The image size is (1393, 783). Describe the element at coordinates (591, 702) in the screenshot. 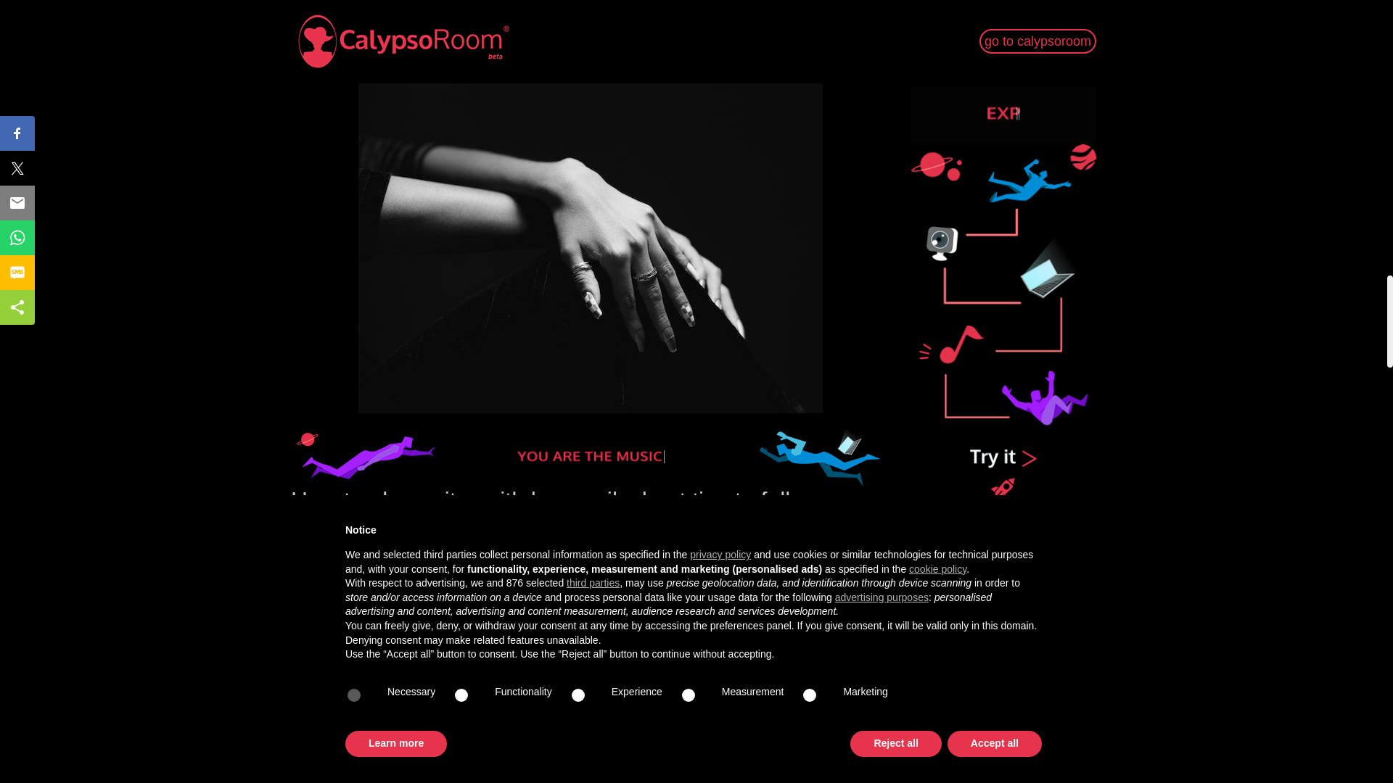

I see `YouTube video player` at that location.